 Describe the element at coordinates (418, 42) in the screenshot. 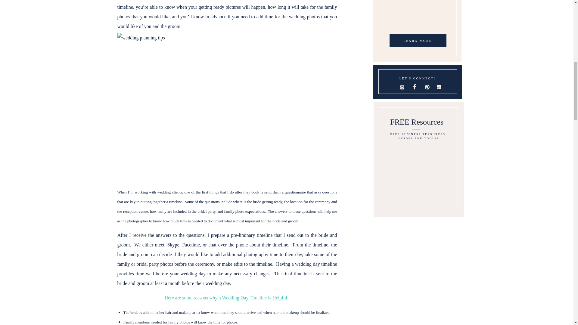

I see `LEARN MORE` at that location.